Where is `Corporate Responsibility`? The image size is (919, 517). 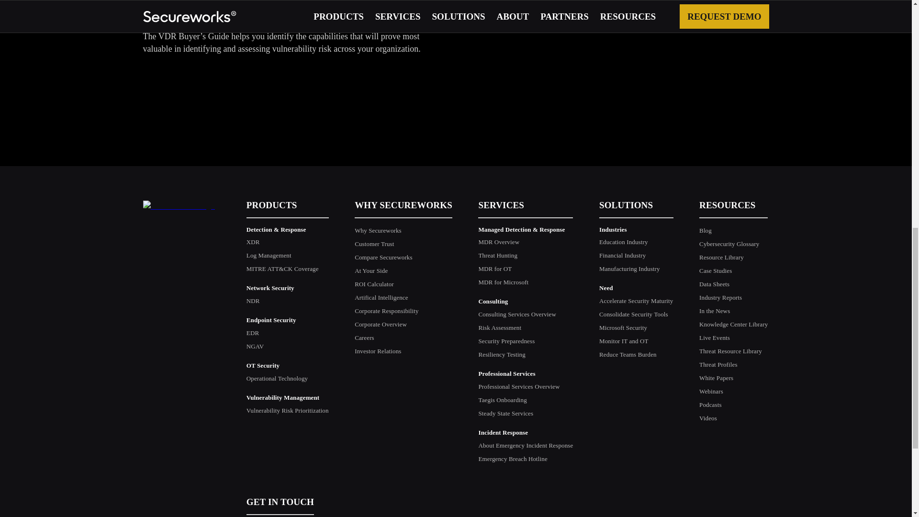
Corporate Responsibility is located at coordinates (386, 310).